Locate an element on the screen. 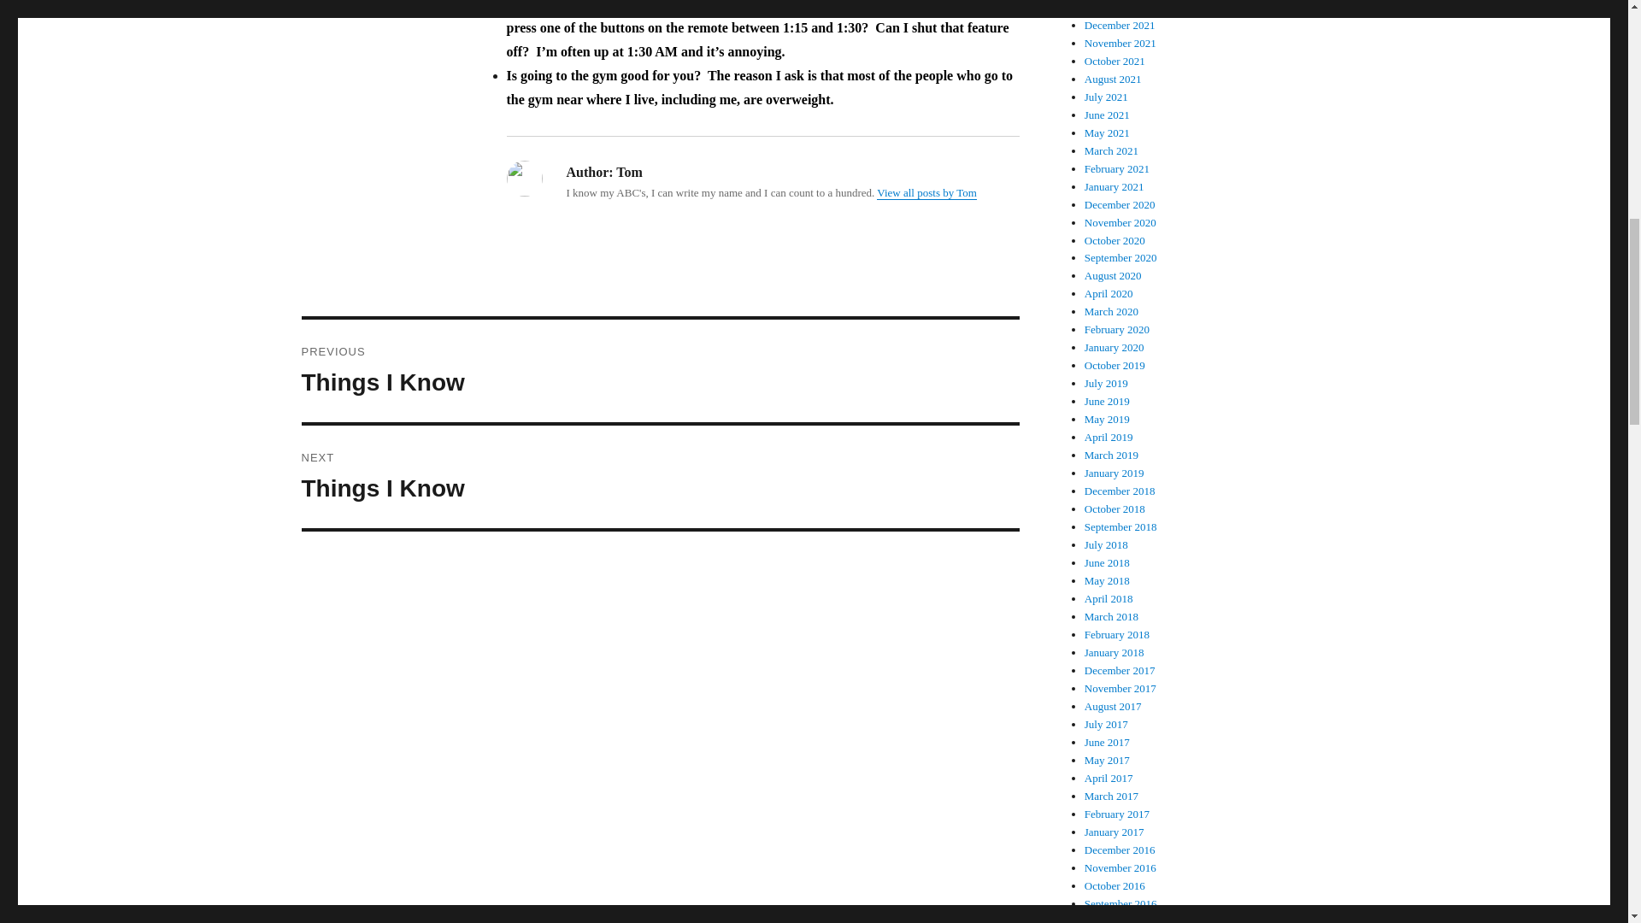 This screenshot has height=923, width=1641. October 2020 is located at coordinates (1115, 241).